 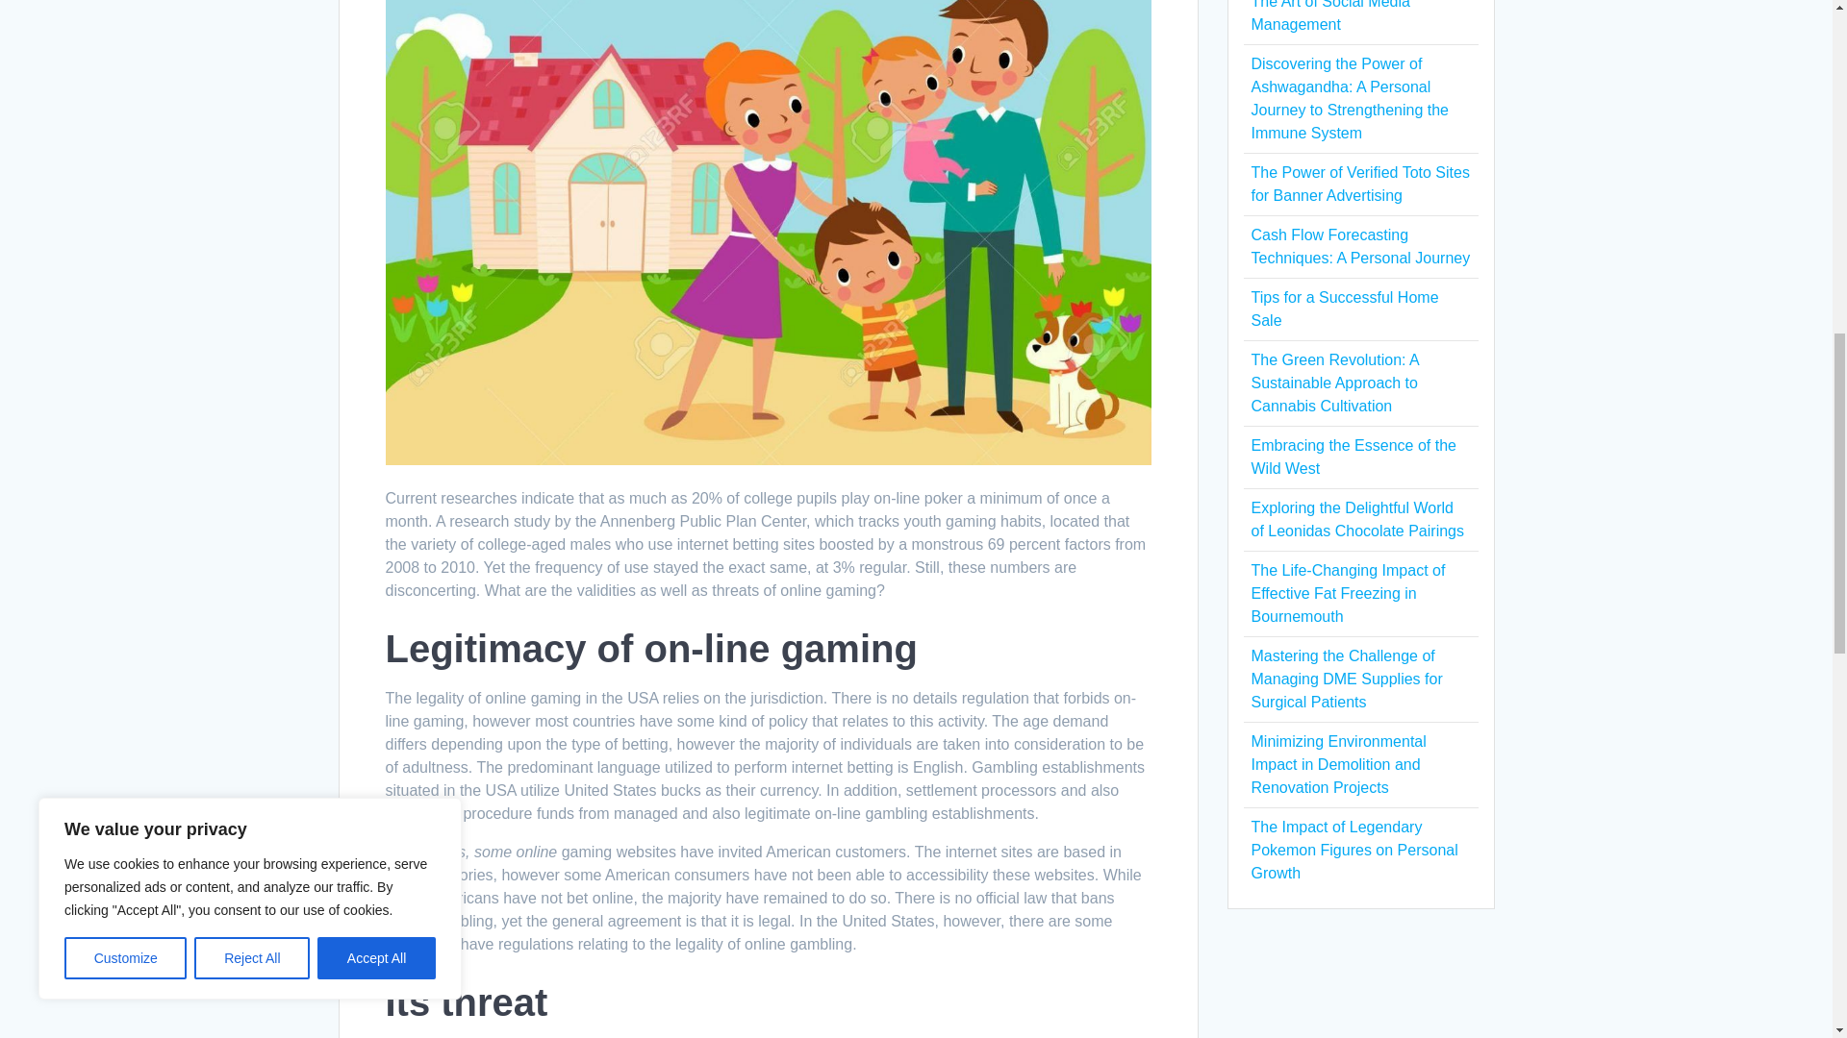 I want to click on Tips for a Successful Home Sale, so click(x=1344, y=309).